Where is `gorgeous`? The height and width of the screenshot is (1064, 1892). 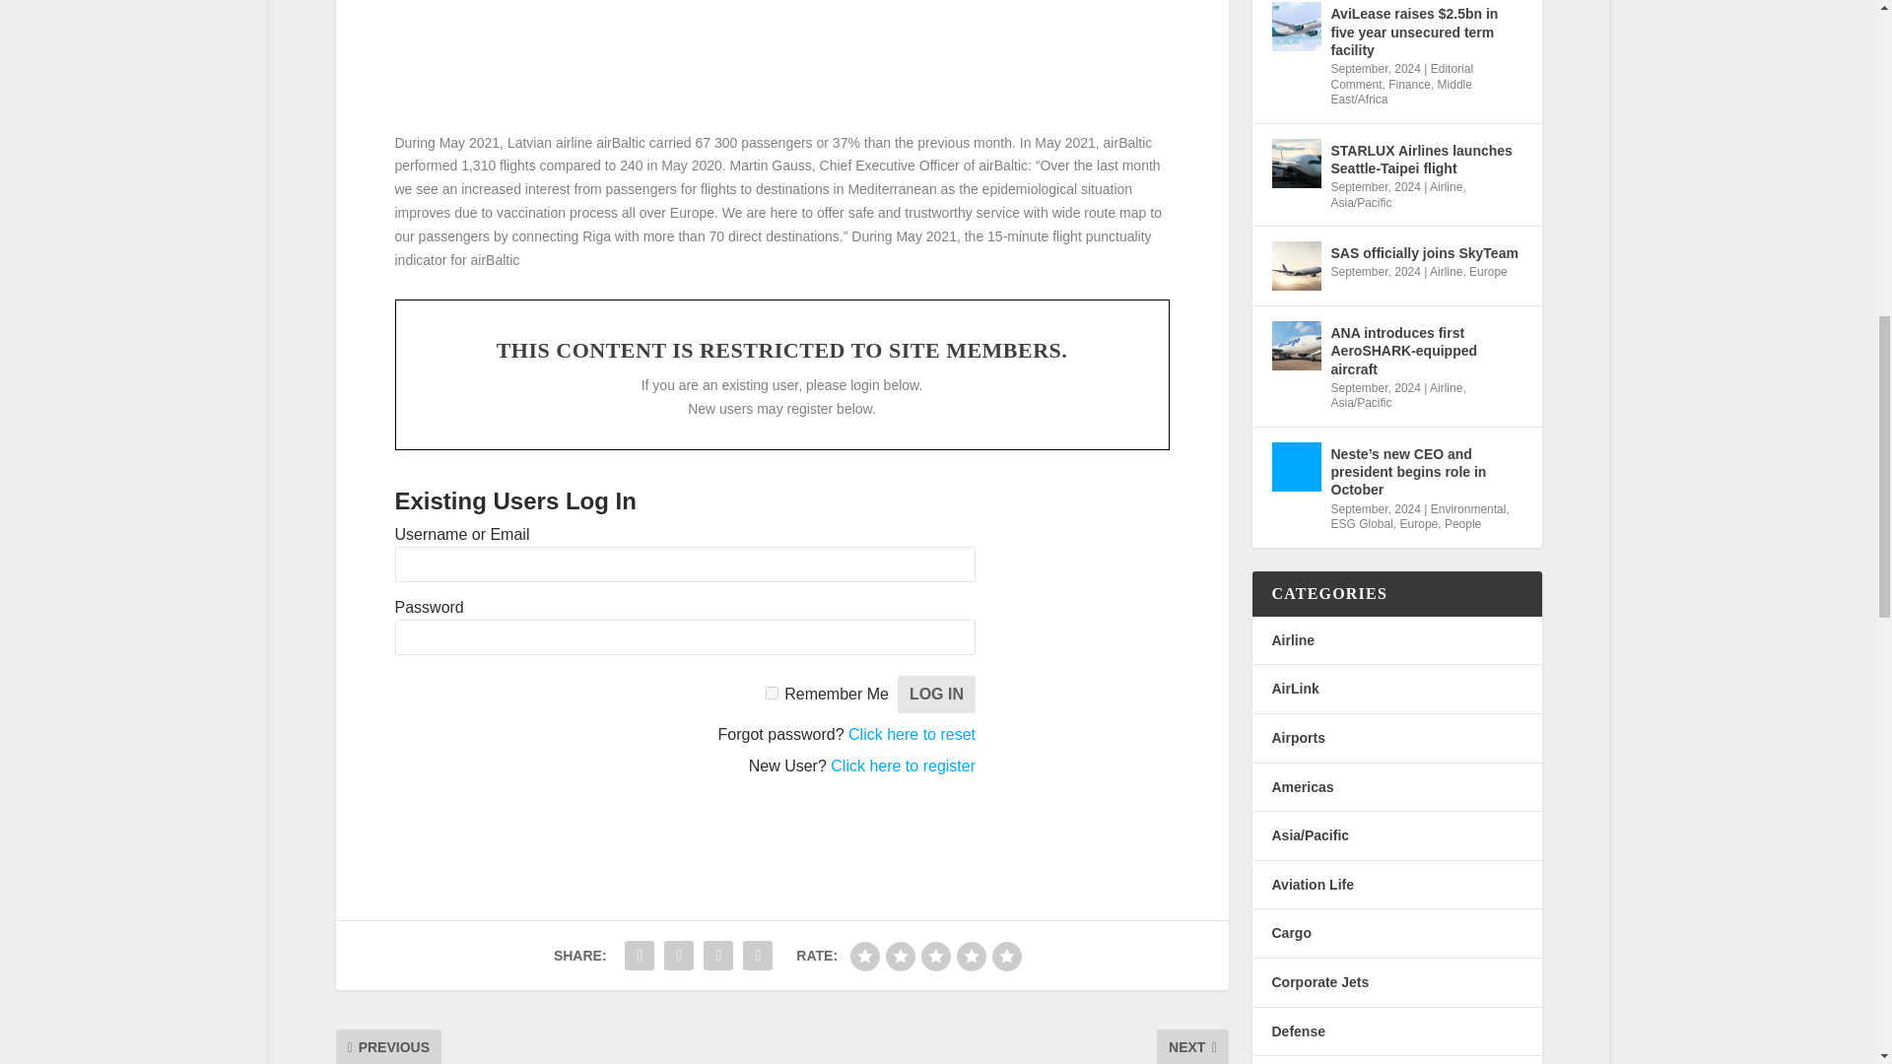
gorgeous is located at coordinates (1006, 956).